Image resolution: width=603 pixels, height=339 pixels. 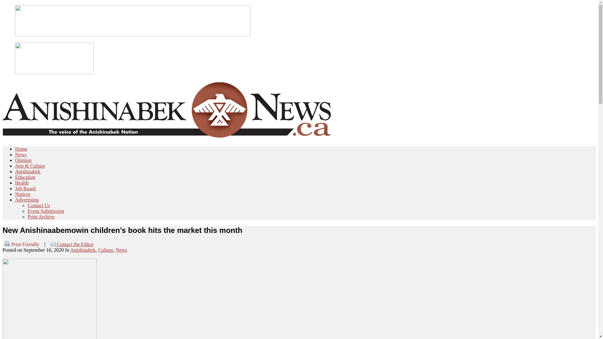 What do you see at coordinates (21, 244) in the screenshot?
I see `Print Friendly` at bounding box center [21, 244].